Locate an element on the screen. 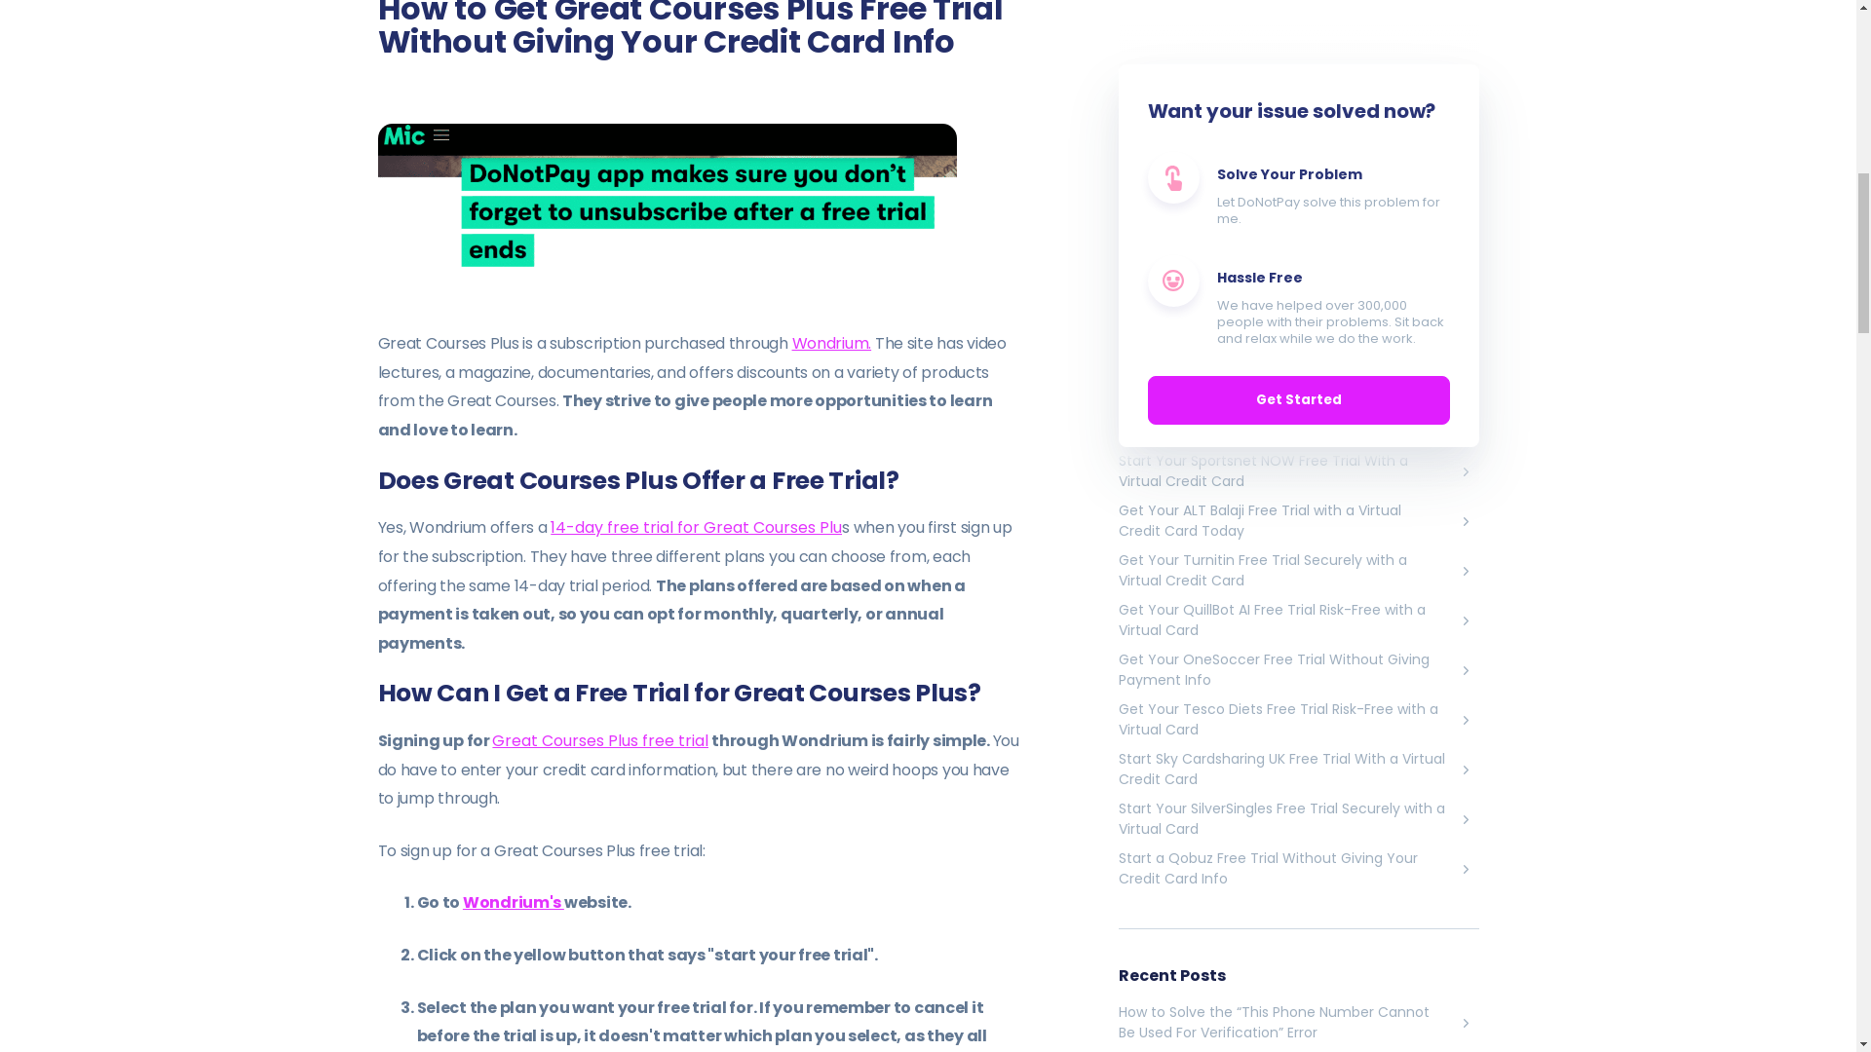 This screenshot has width=1871, height=1052. Great Courses Plus free trial is located at coordinates (600, 740).